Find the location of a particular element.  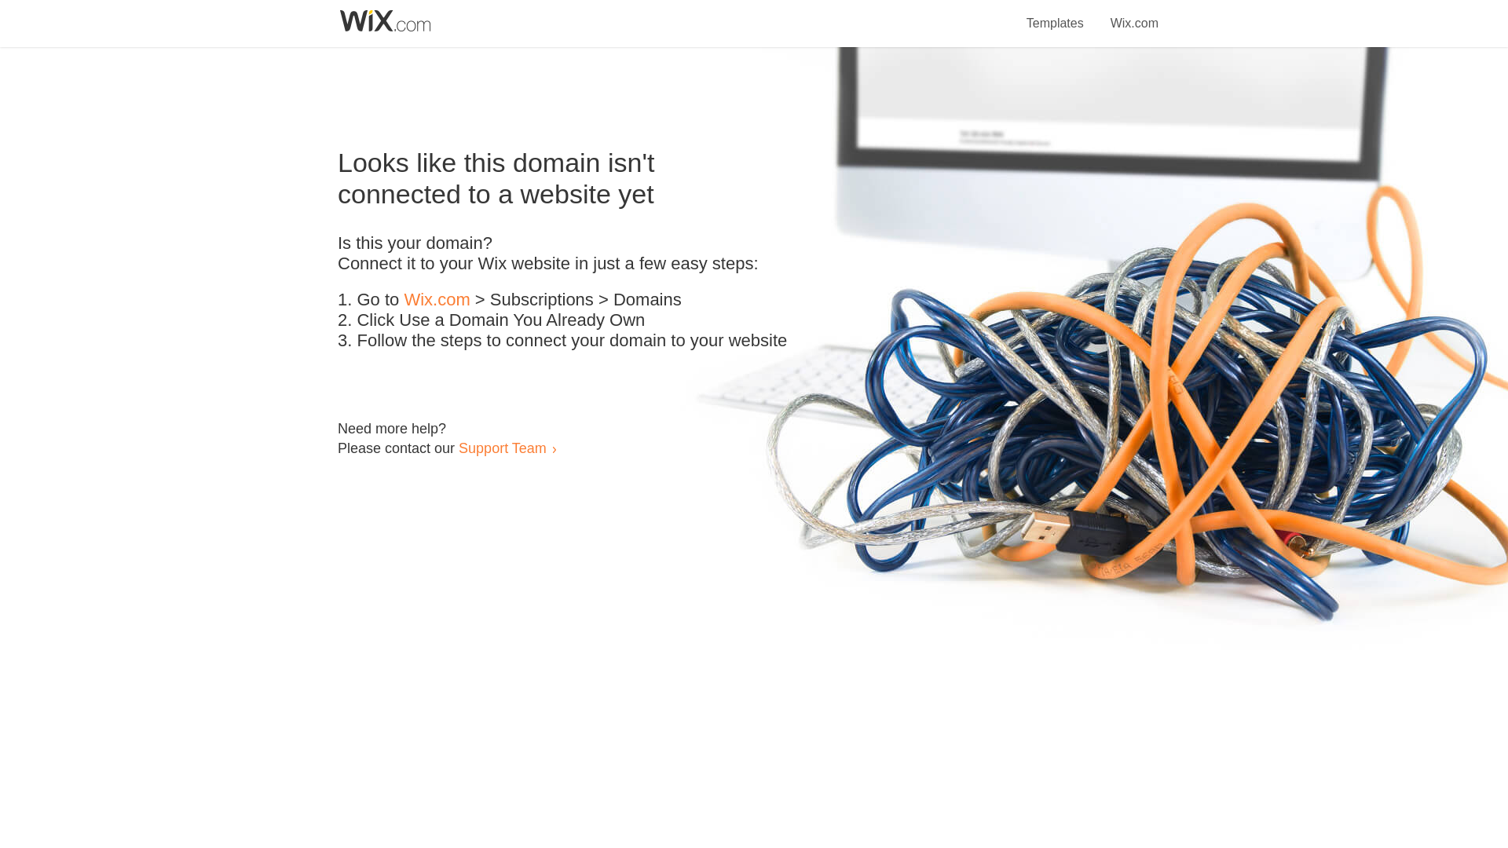

Support Team is located at coordinates (502, 448).